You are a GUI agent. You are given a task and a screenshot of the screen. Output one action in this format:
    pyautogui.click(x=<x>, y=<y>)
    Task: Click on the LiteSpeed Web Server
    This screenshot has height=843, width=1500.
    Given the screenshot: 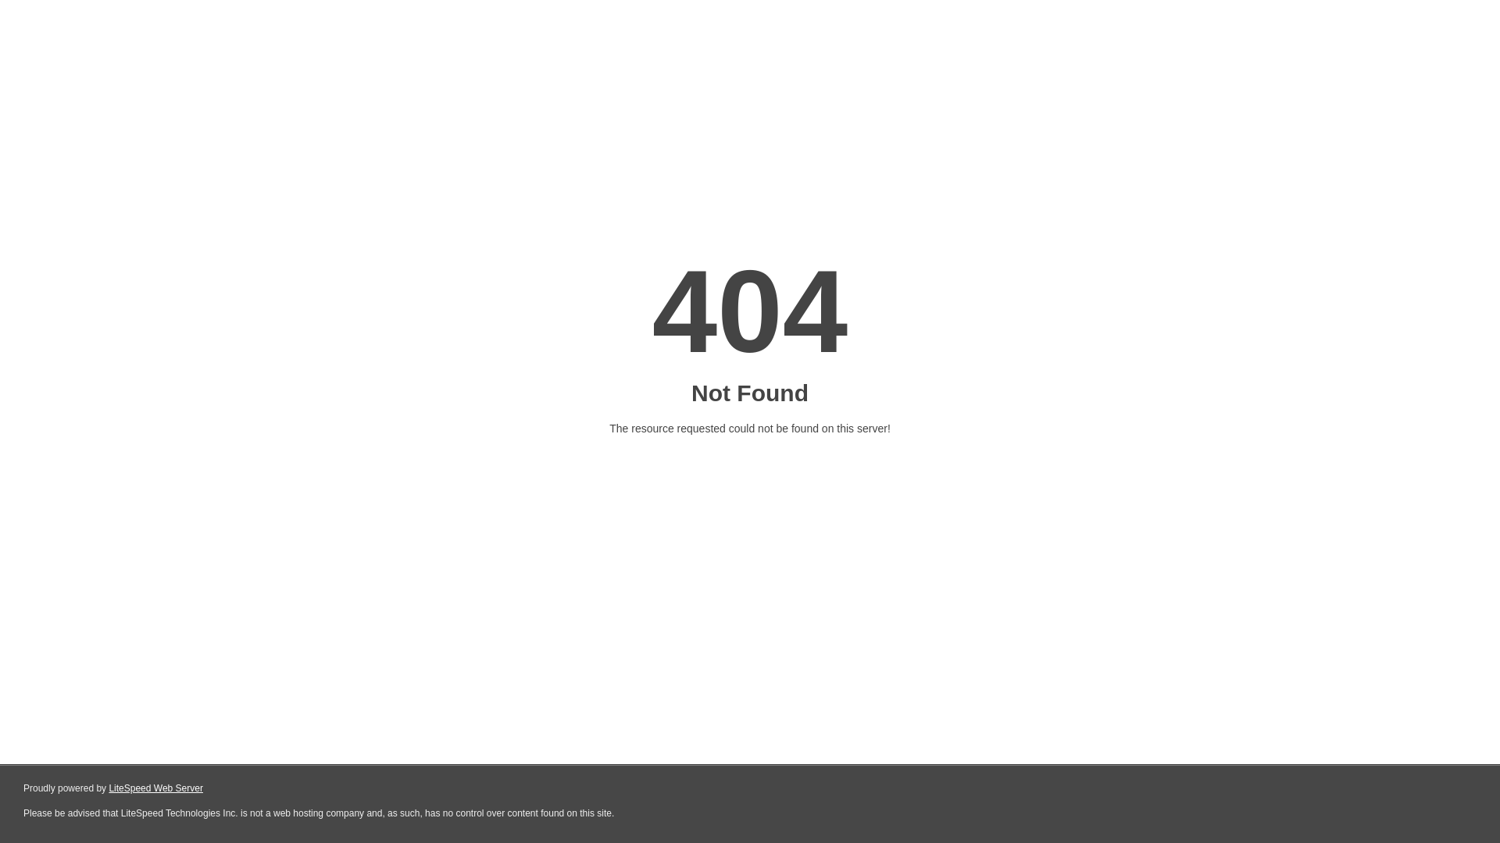 What is the action you would take?
    pyautogui.click(x=156, y=788)
    